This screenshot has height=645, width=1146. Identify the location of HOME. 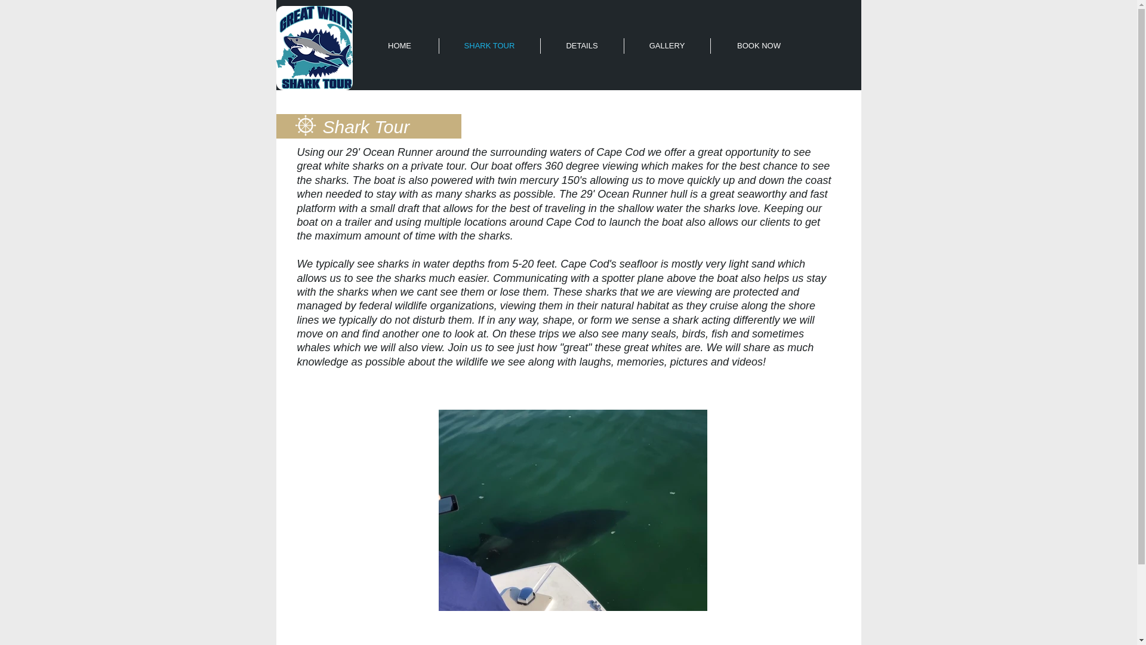
(399, 45).